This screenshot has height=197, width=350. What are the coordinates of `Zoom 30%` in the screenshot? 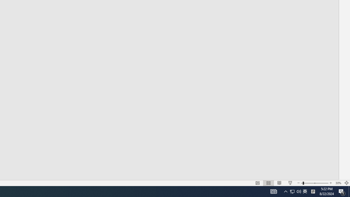 It's located at (338, 183).